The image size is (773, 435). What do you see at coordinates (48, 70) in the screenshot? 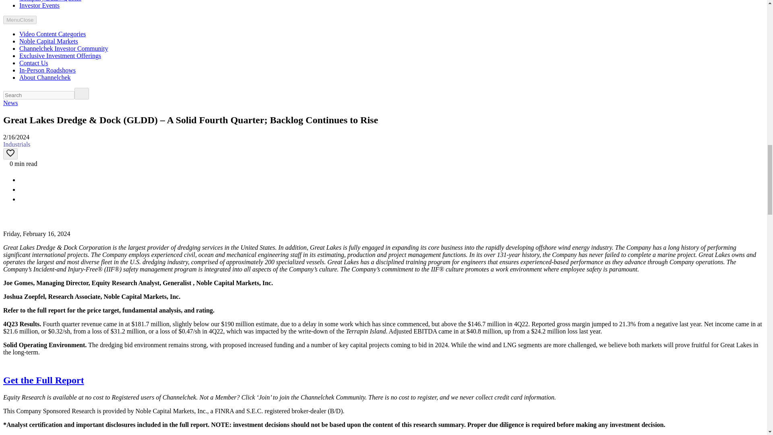
I see `In-Person Roadshows` at bounding box center [48, 70].